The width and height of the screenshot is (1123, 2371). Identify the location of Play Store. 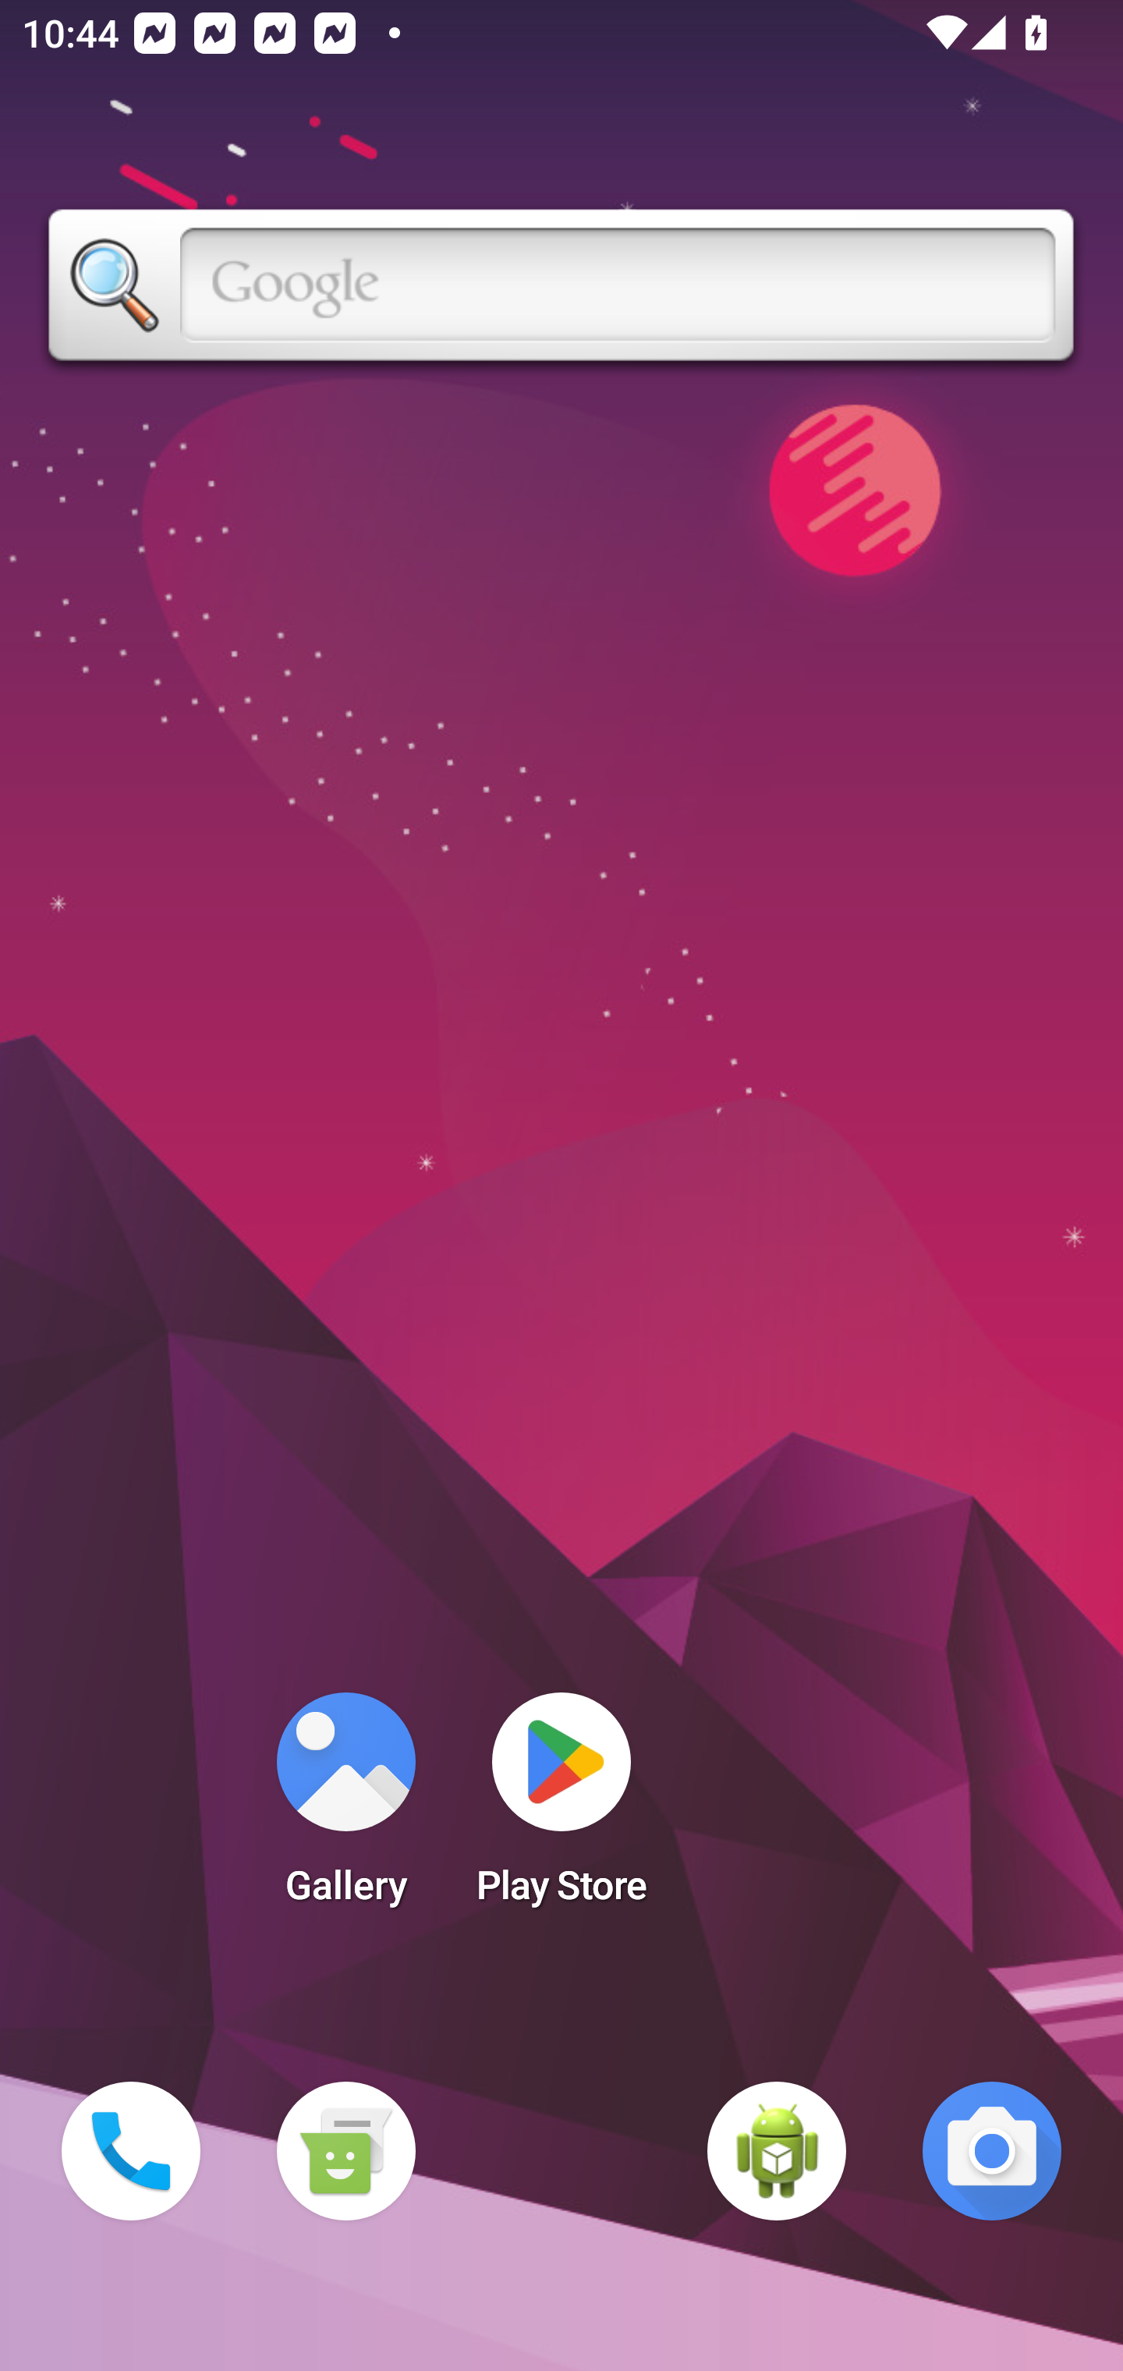
(561, 1808).